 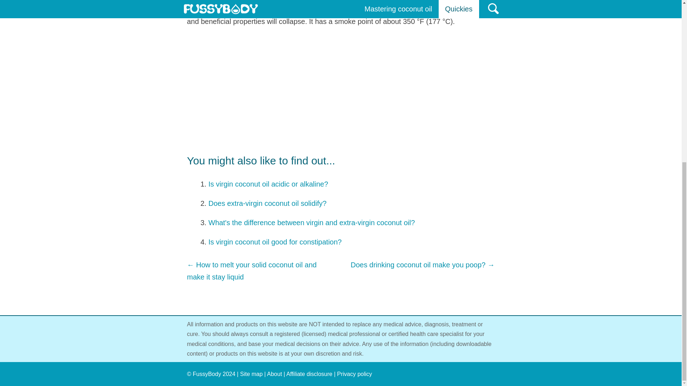 I want to click on Site map, so click(x=251, y=374).